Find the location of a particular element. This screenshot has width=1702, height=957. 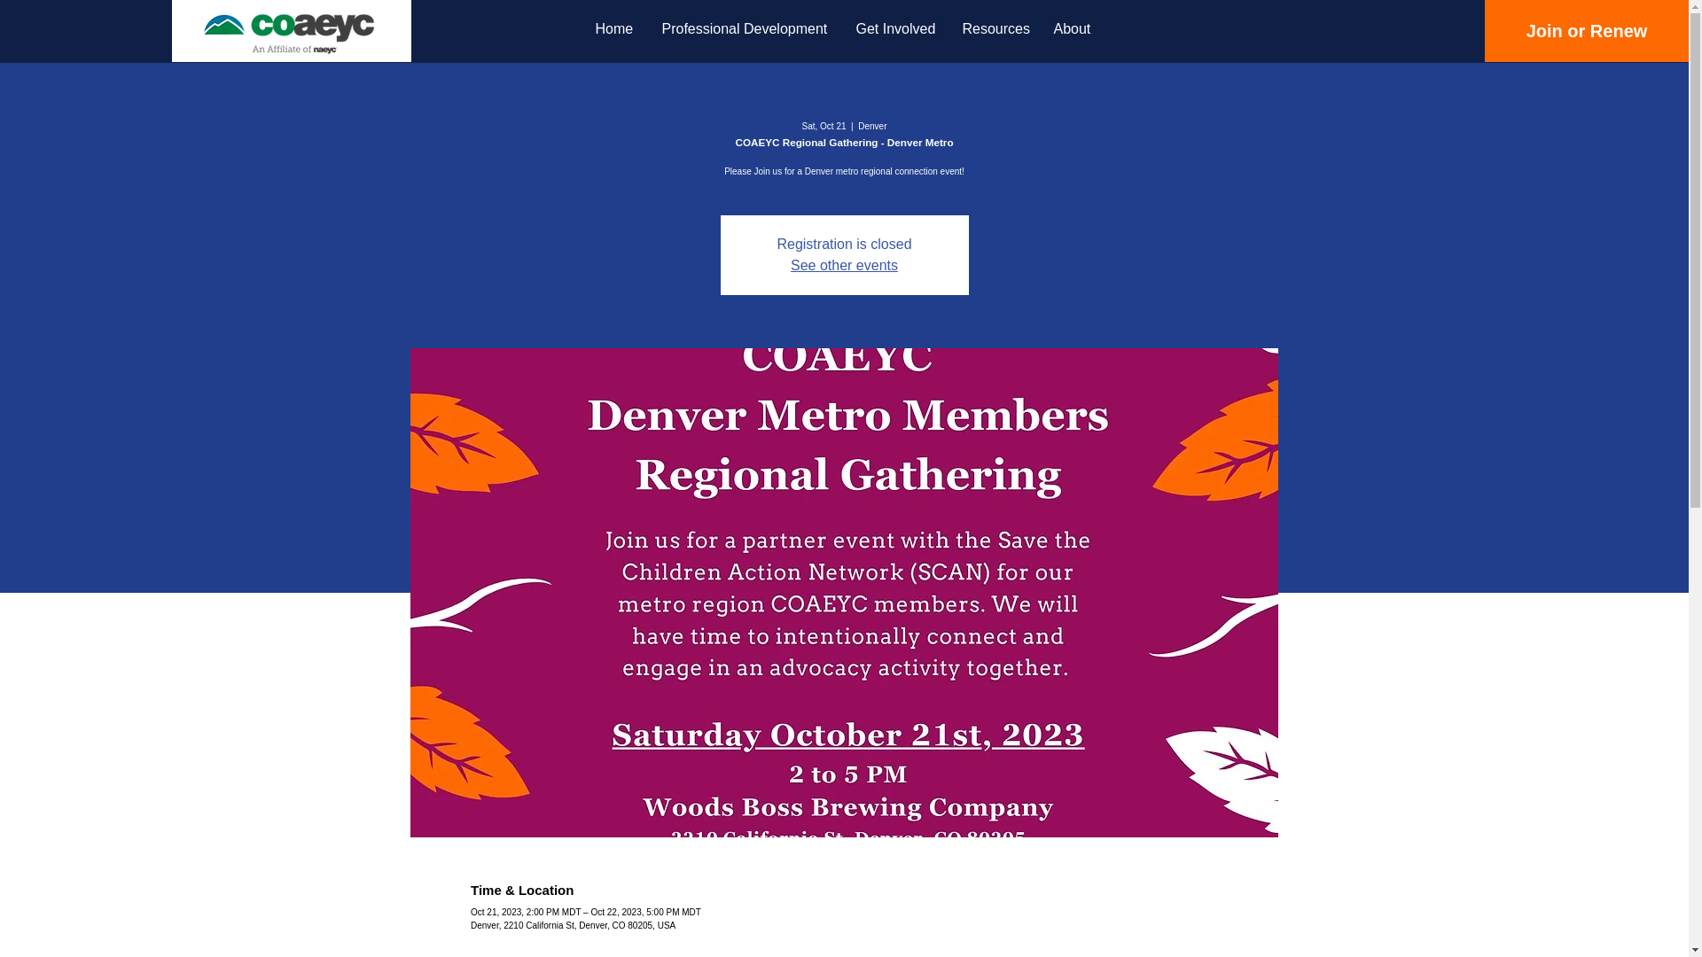

Home is located at coordinates (615, 28).